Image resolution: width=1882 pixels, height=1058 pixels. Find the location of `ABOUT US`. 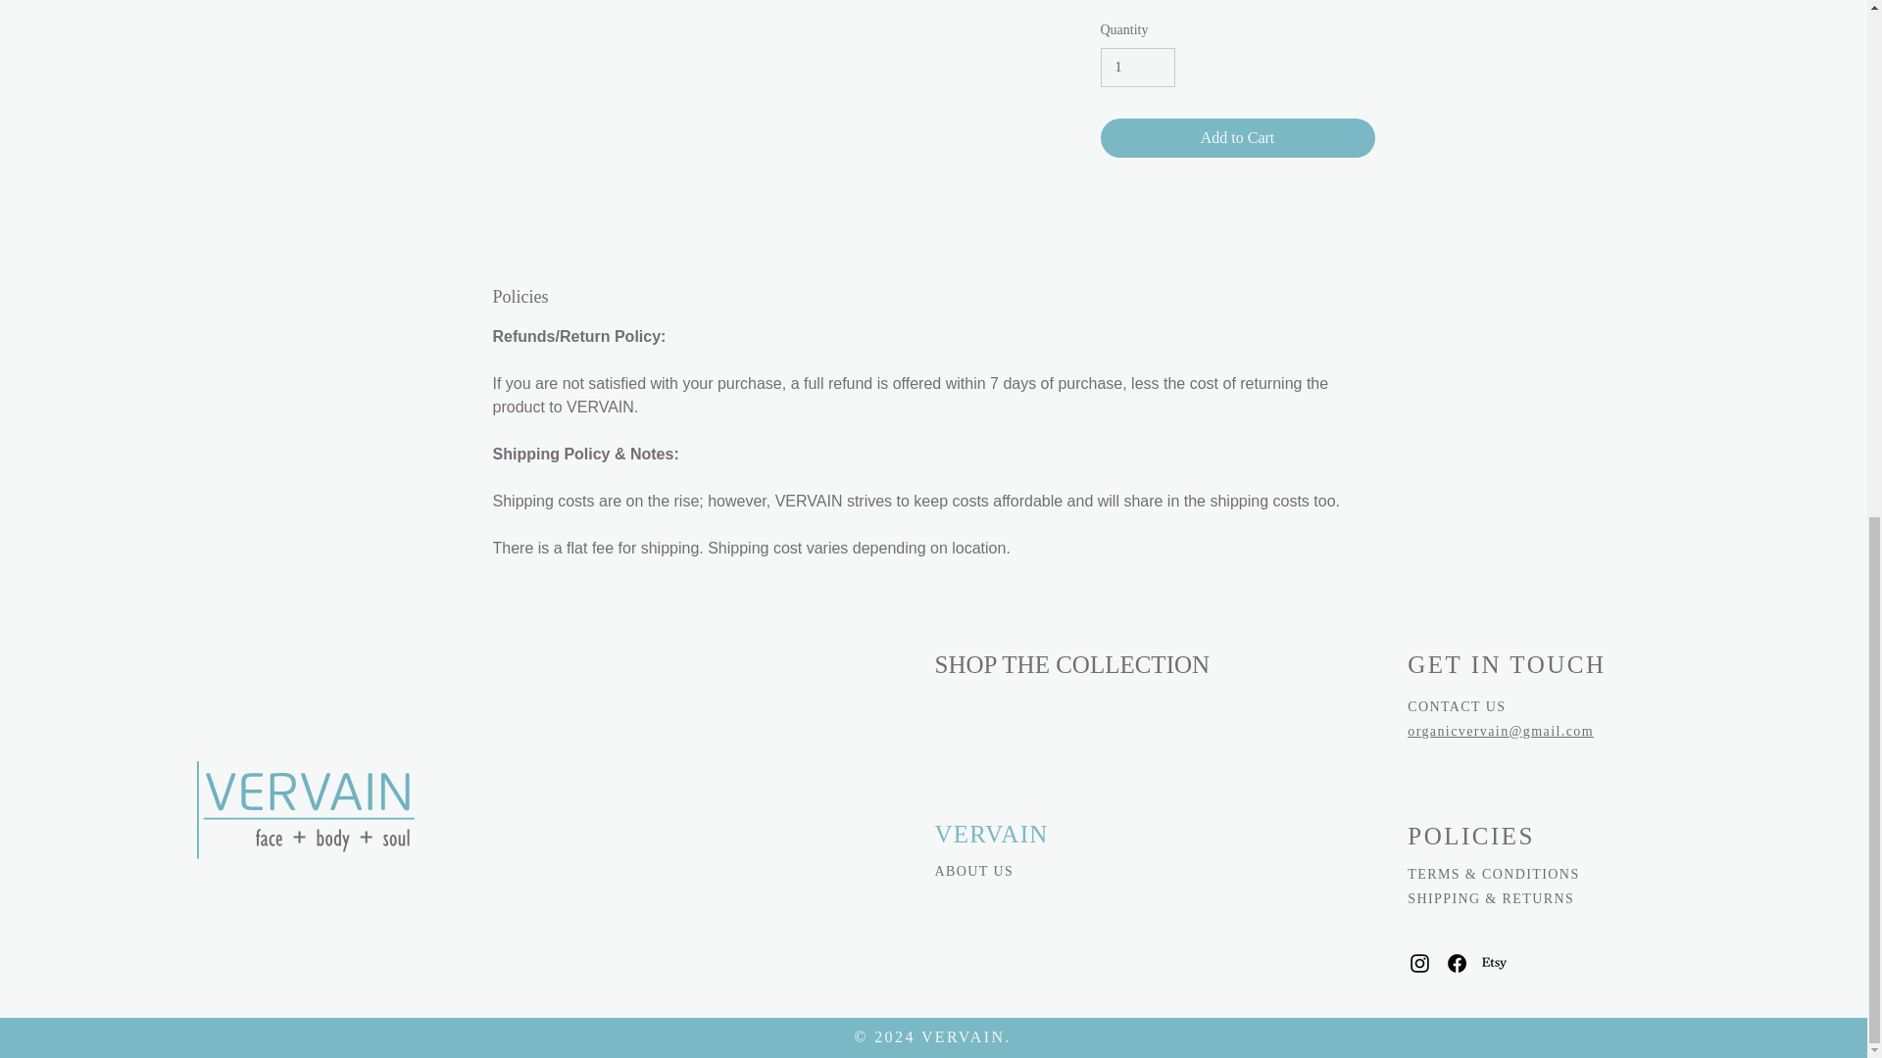

ABOUT US is located at coordinates (974, 872).